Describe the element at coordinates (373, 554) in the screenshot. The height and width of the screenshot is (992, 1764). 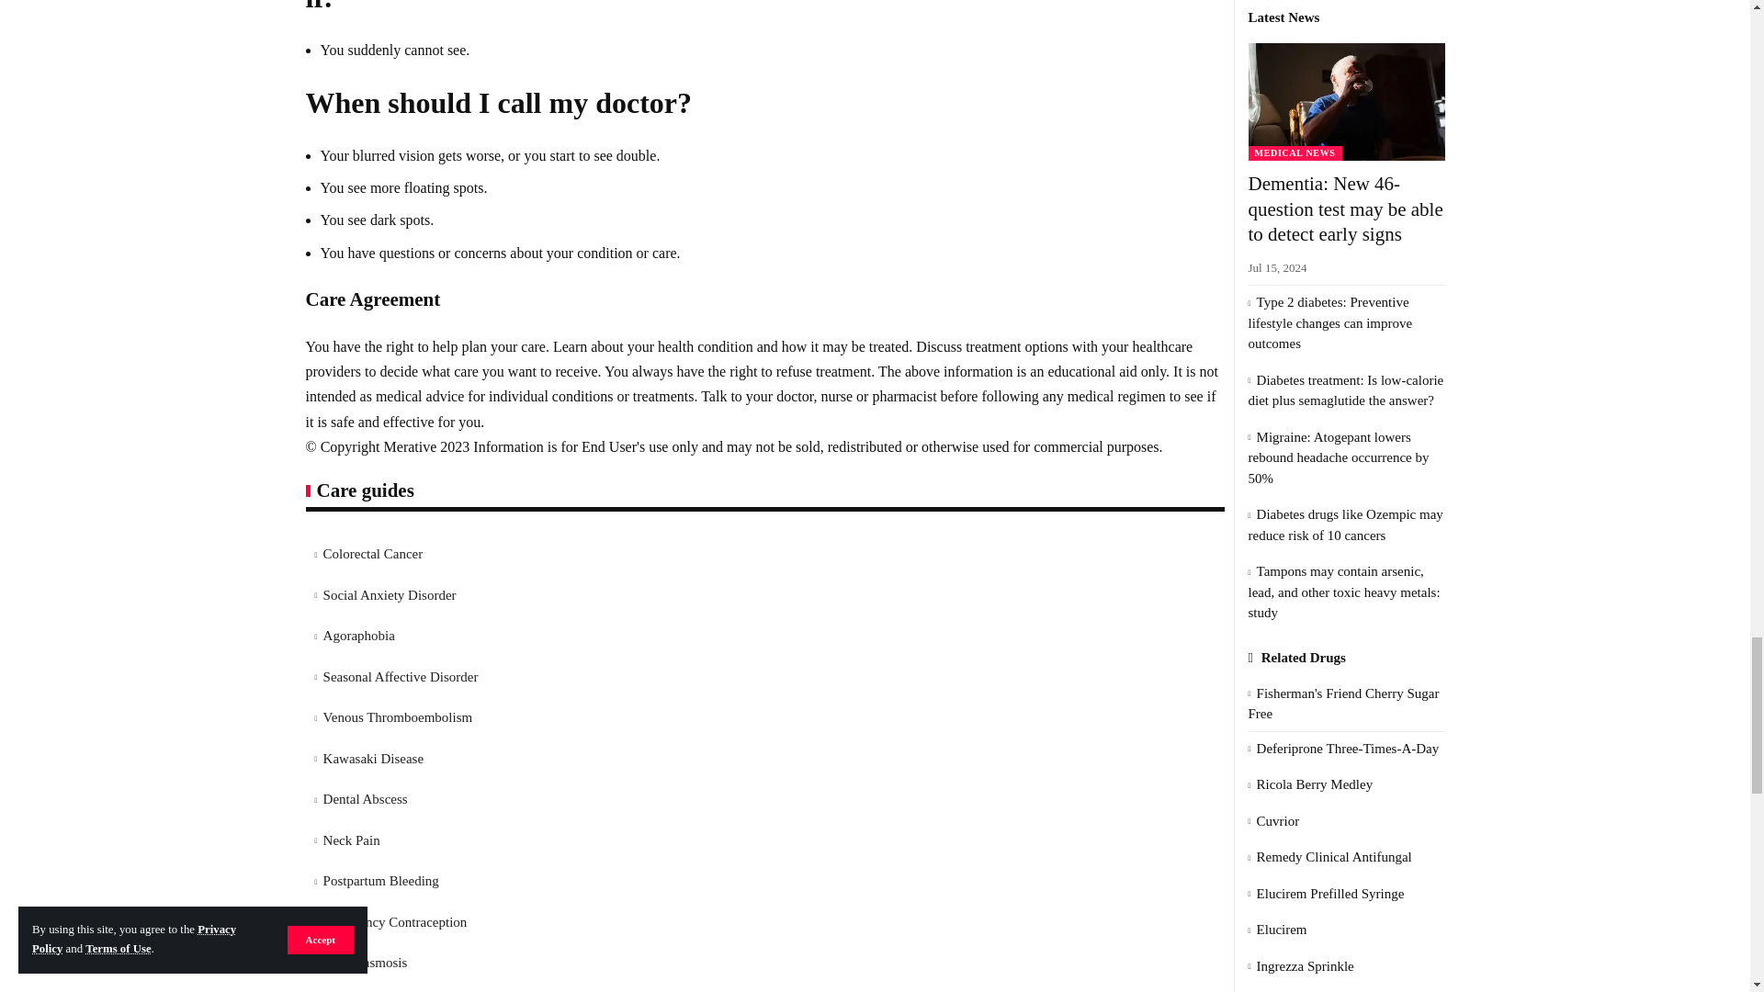
I see `Colorectal Cancer` at that location.